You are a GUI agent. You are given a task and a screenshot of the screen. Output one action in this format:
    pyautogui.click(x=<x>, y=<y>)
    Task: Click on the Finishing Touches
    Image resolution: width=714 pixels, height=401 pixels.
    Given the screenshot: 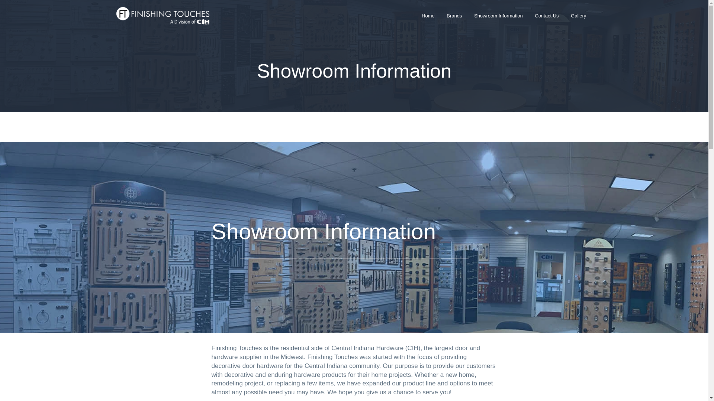 What is the action you would take?
    pyautogui.click(x=144, y=27)
    